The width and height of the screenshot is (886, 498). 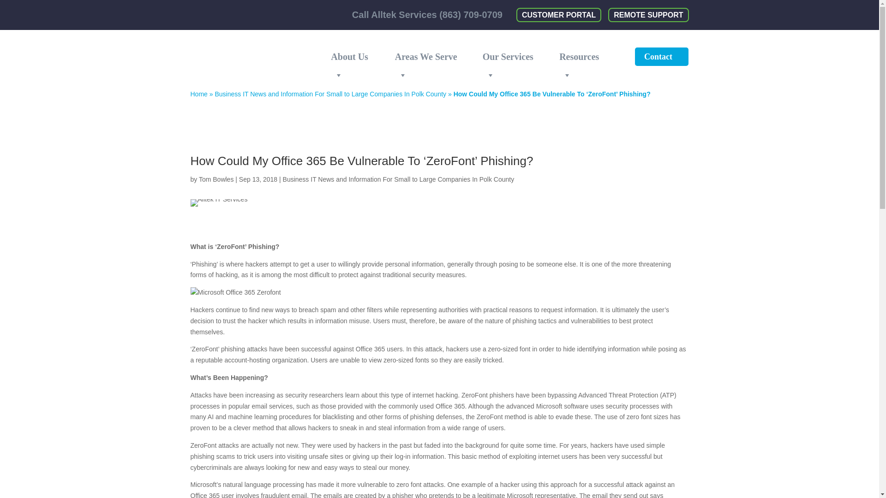 What do you see at coordinates (429, 56) in the screenshot?
I see `Areas We Serve` at bounding box center [429, 56].